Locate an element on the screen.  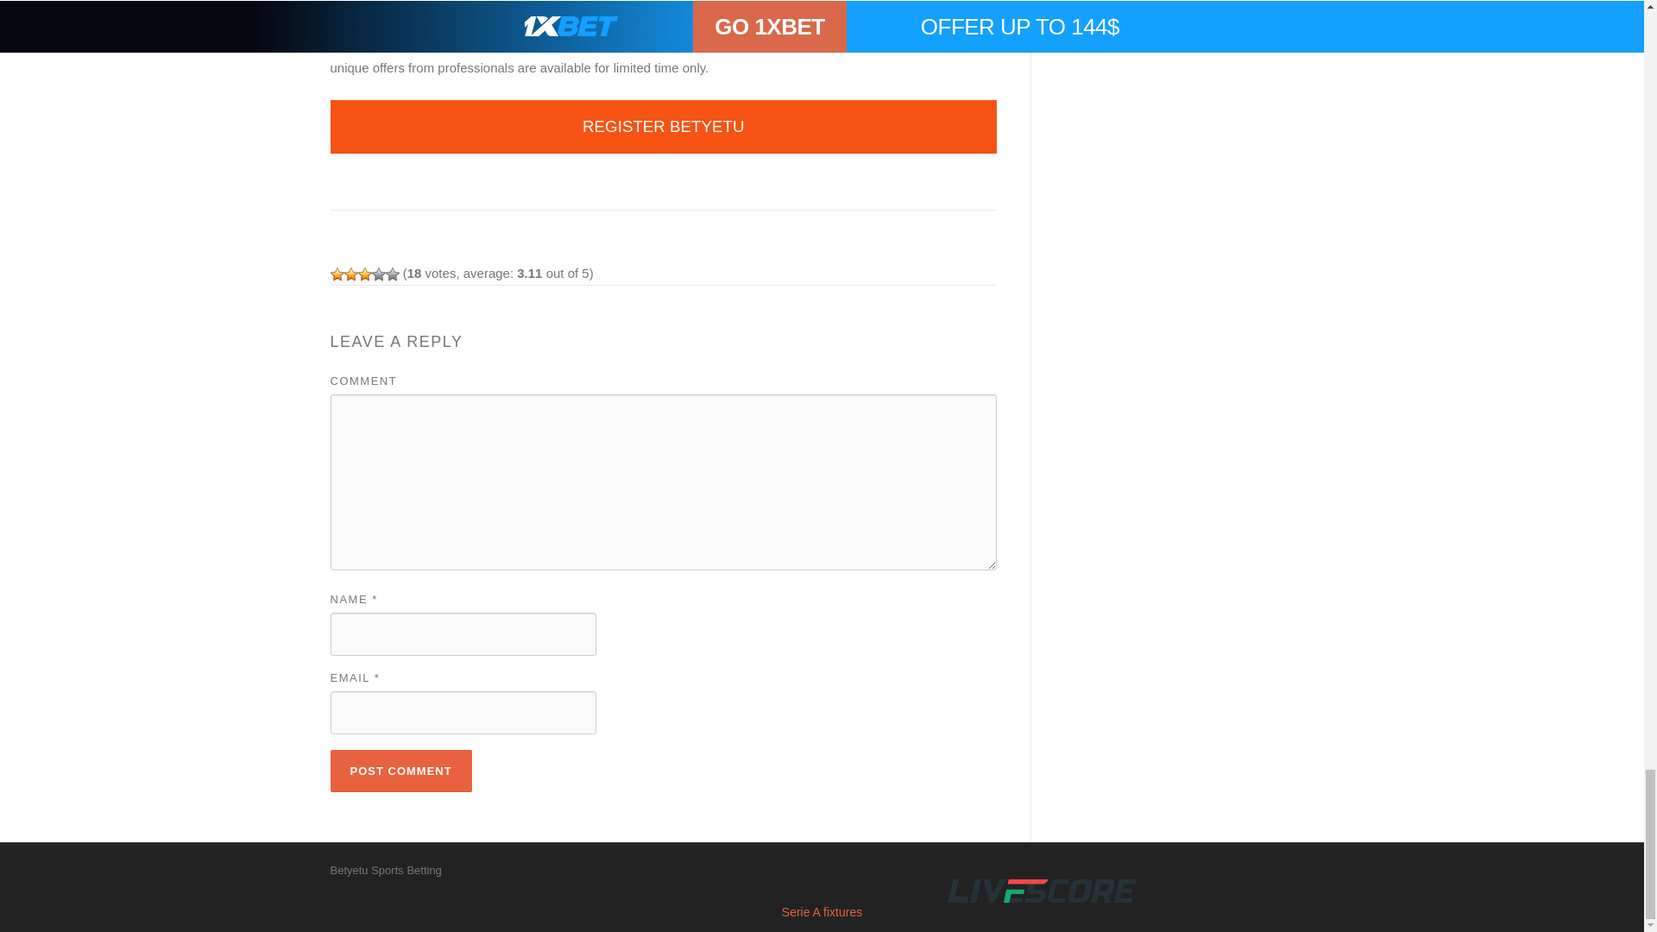
1 is located at coordinates (337, 274).